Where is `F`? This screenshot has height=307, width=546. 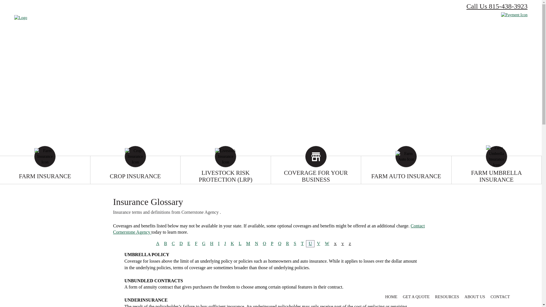
F is located at coordinates (196, 243).